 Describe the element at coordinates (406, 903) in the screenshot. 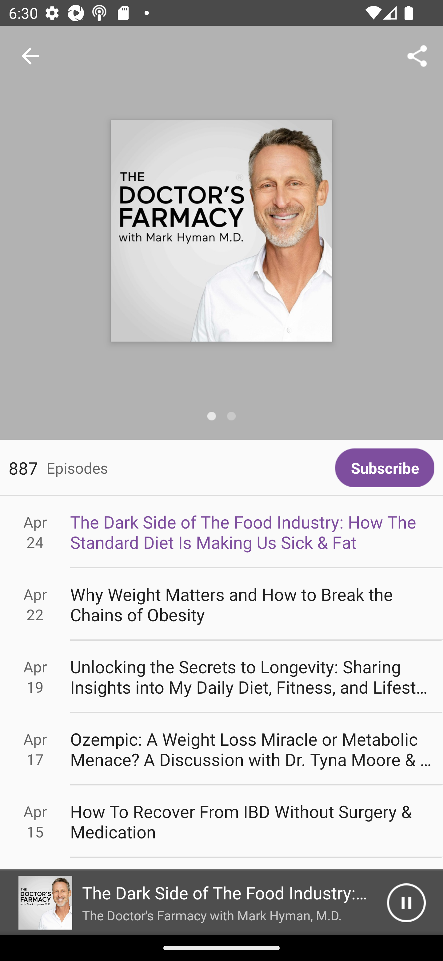

I see `Pause` at that location.